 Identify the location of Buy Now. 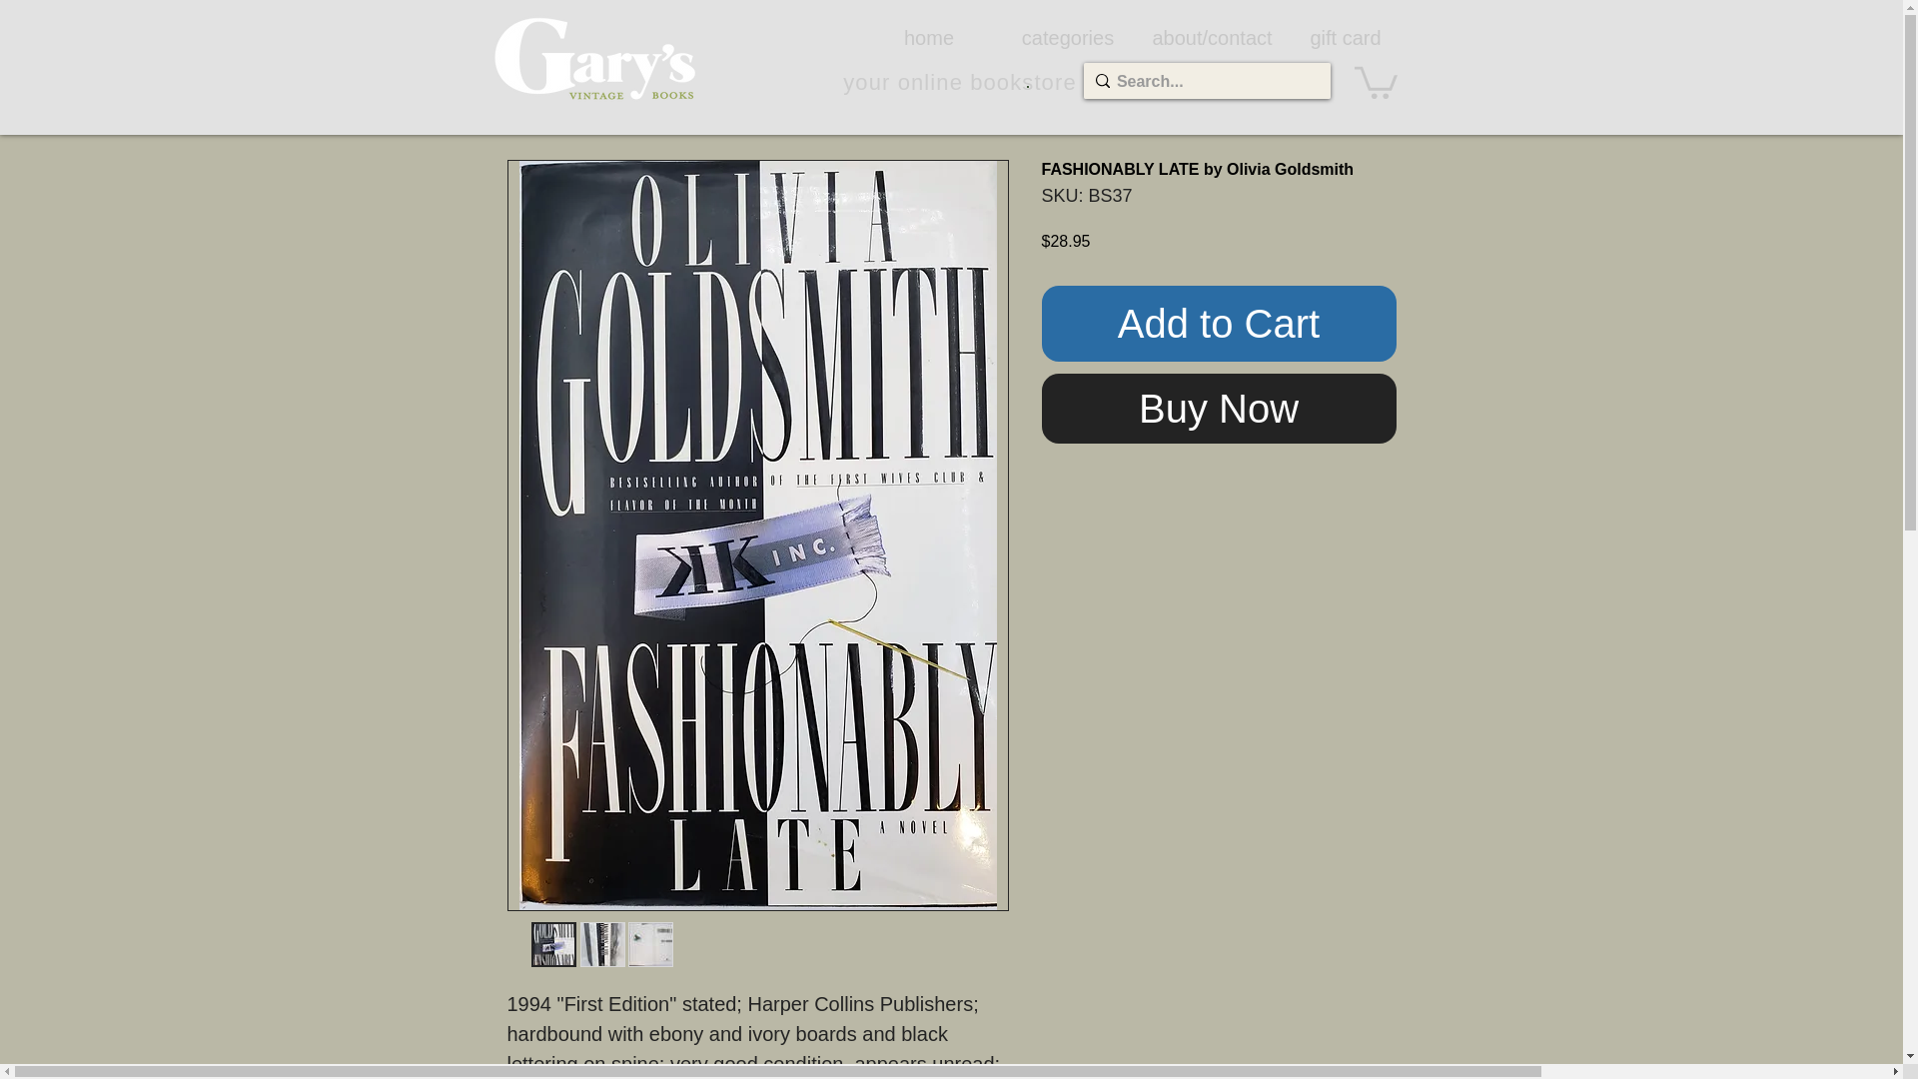
(1219, 408).